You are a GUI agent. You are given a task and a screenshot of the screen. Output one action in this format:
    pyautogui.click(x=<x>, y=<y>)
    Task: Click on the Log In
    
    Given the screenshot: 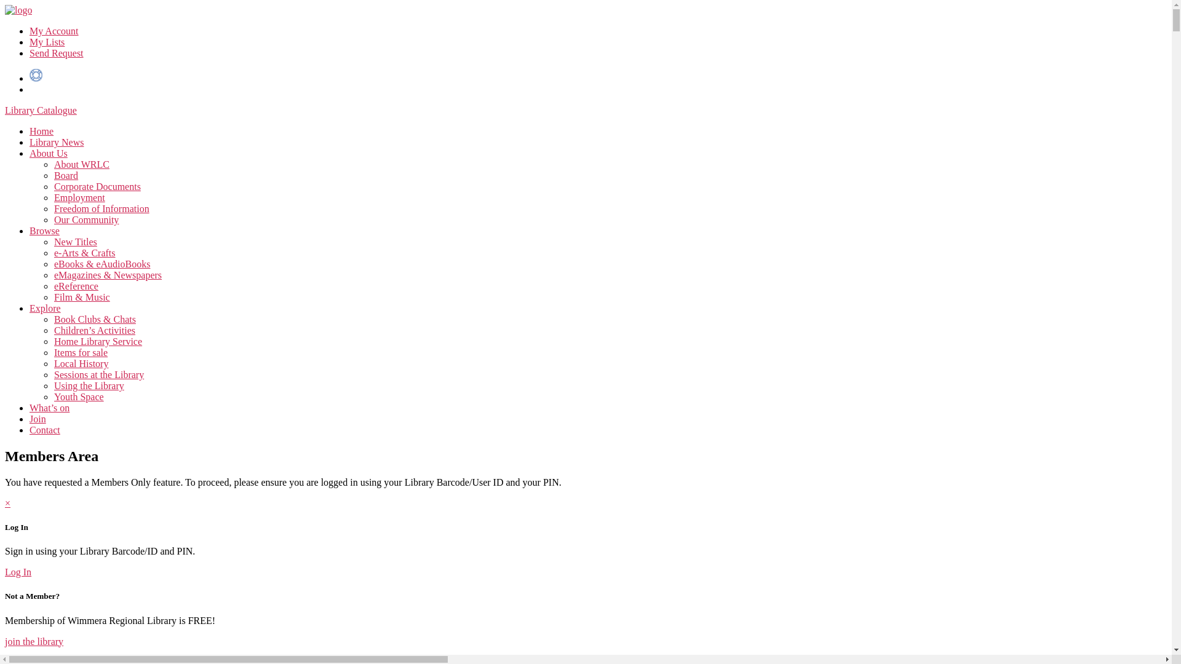 What is the action you would take?
    pyautogui.click(x=18, y=572)
    